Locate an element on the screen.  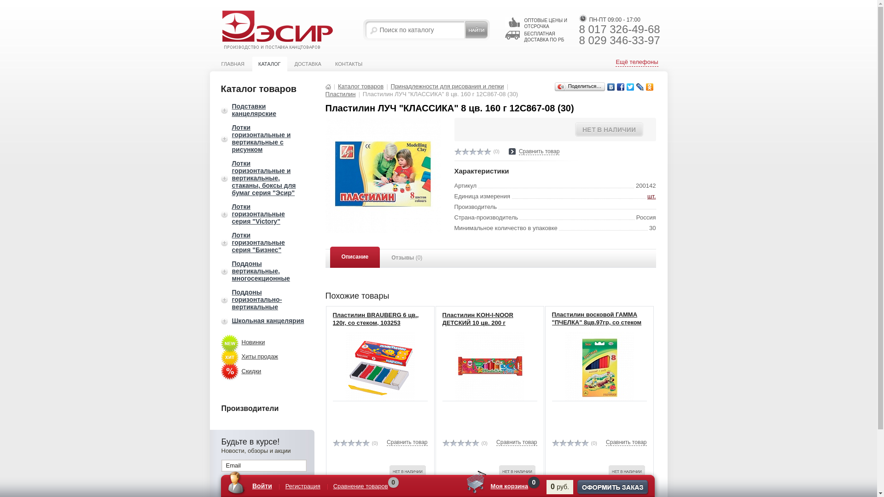
4 is located at coordinates (480, 152).